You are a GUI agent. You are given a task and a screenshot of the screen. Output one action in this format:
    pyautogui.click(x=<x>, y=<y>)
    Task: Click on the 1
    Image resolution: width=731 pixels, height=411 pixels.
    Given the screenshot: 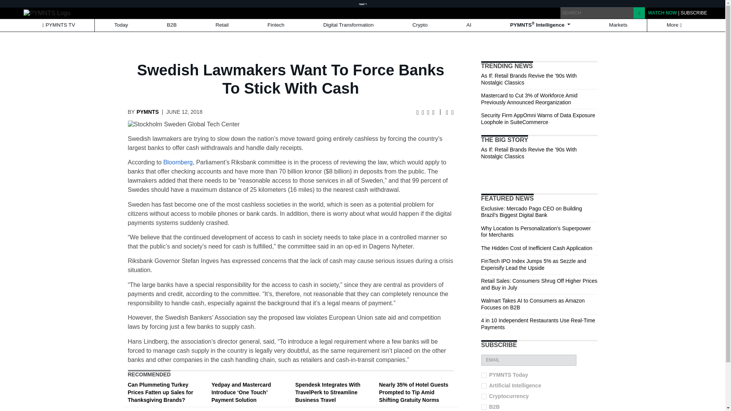 What is the action you would take?
    pyautogui.click(x=484, y=396)
    